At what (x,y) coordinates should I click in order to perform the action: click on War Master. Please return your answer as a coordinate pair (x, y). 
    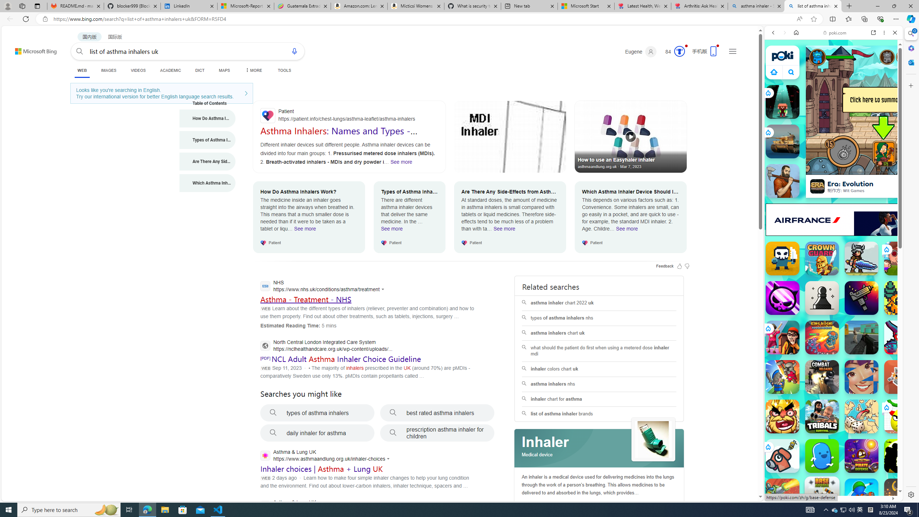
    Looking at the image, I should click on (862, 495).